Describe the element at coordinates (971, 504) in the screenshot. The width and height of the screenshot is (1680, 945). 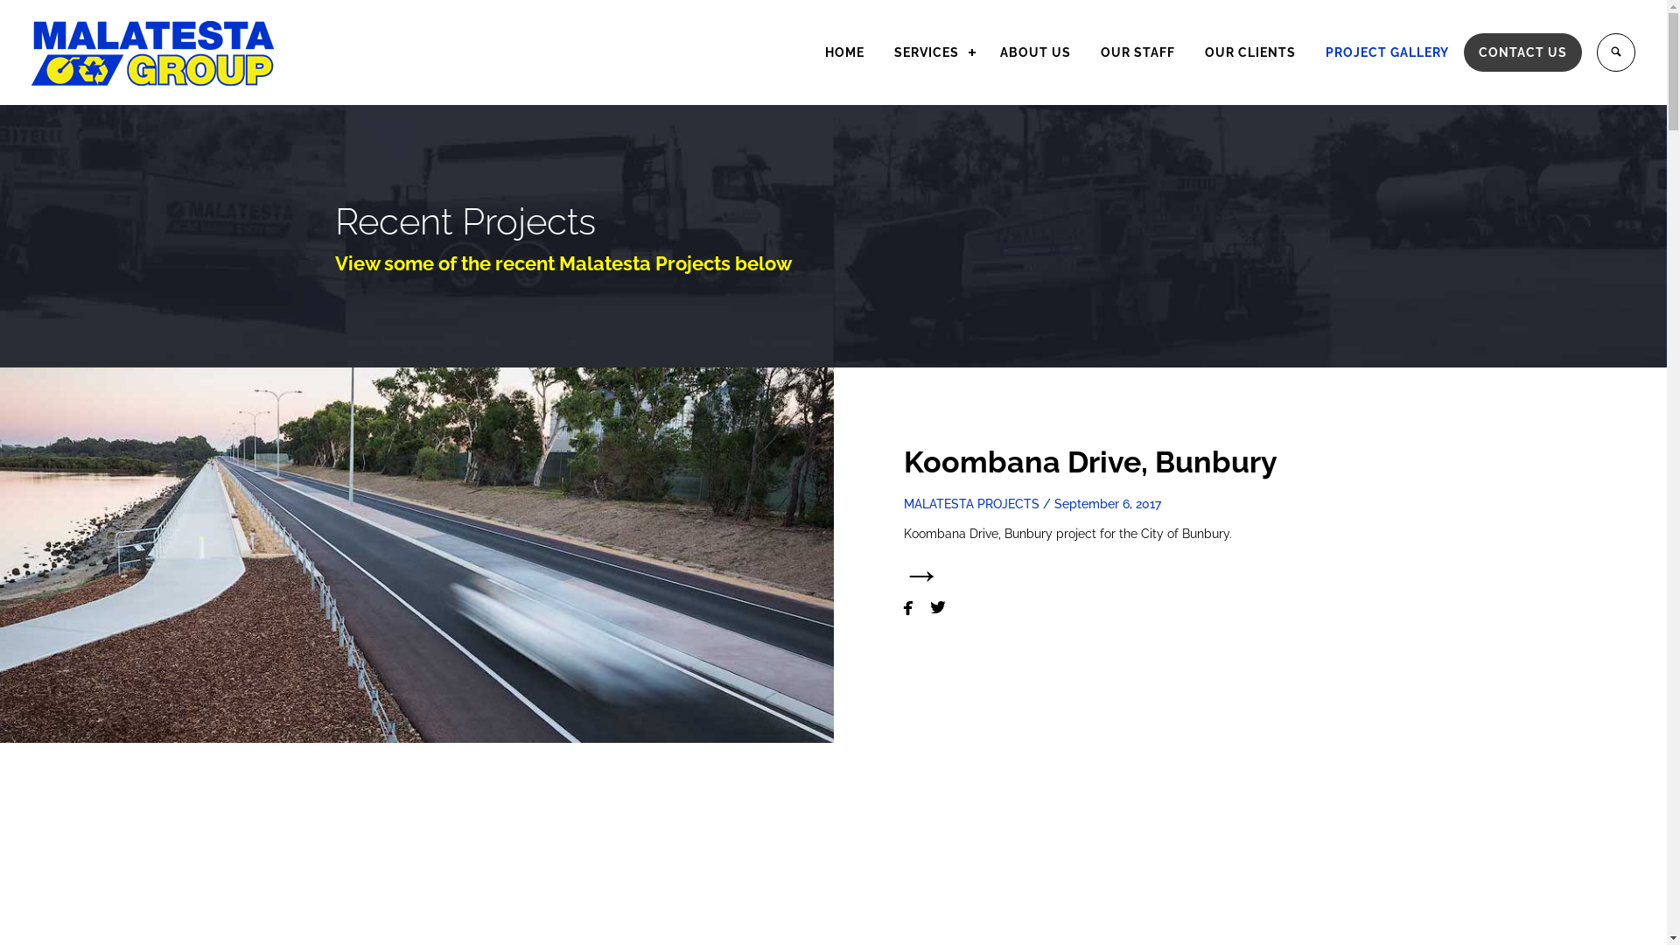
I see `MALATESTA PROJECTS` at that location.